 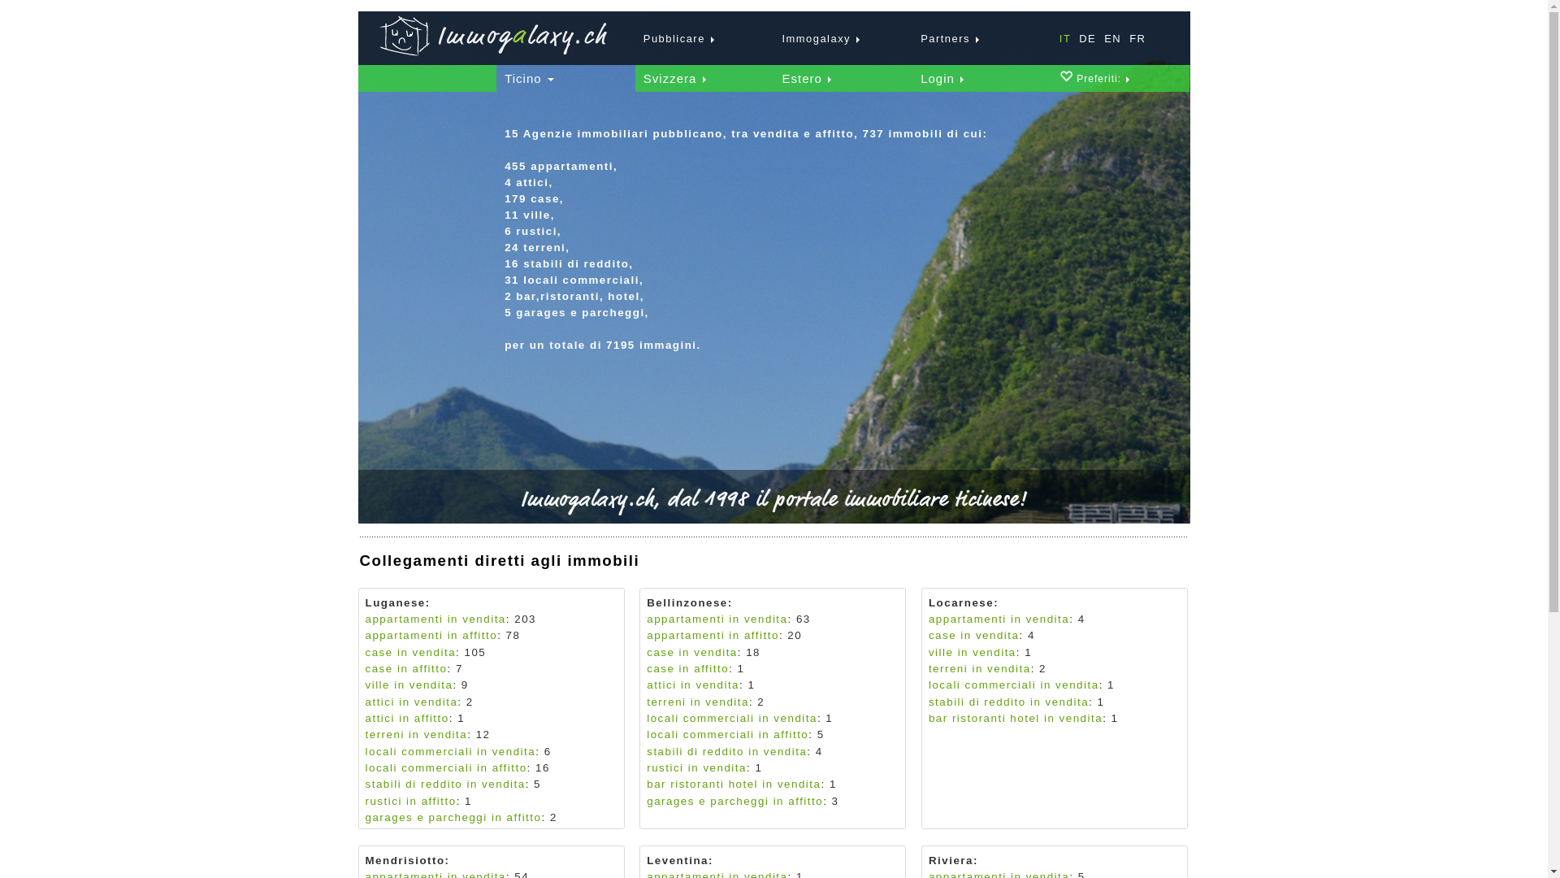 What do you see at coordinates (530, 80) in the screenshot?
I see `Ticino` at bounding box center [530, 80].